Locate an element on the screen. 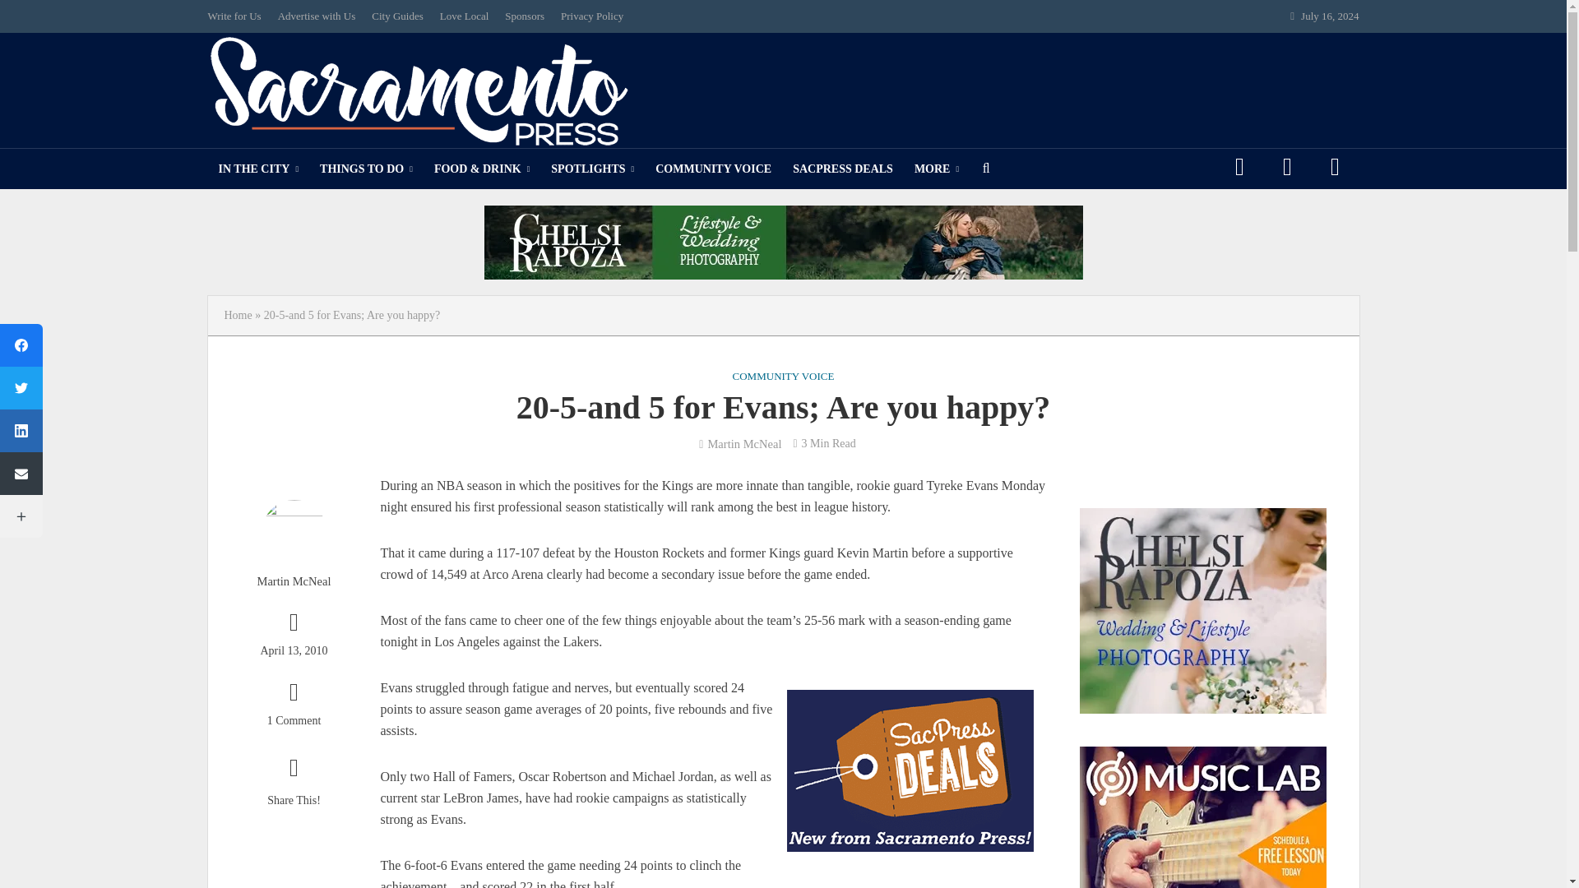 This screenshot has width=1579, height=888. COMMUNITY VOICE is located at coordinates (712, 169).